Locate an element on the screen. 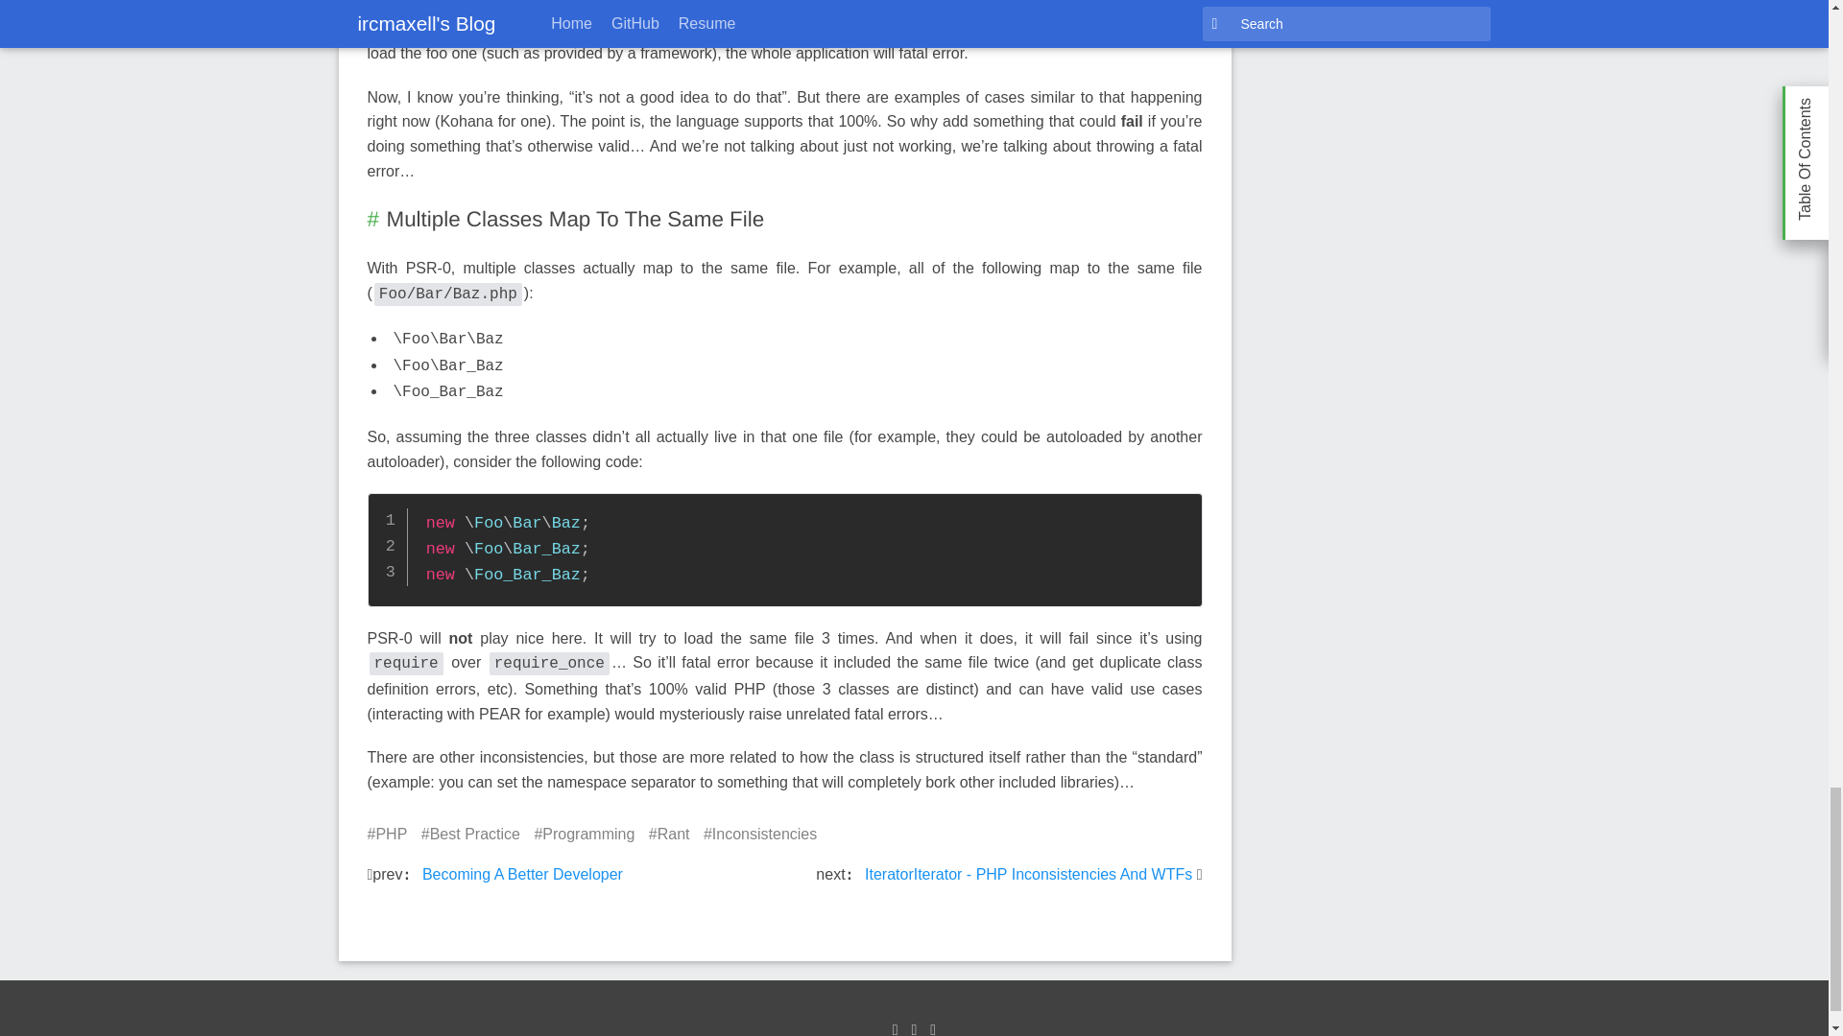  IteratorIterator - PHP Inconsistencies And WTFs is located at coordinates (1028, 874).